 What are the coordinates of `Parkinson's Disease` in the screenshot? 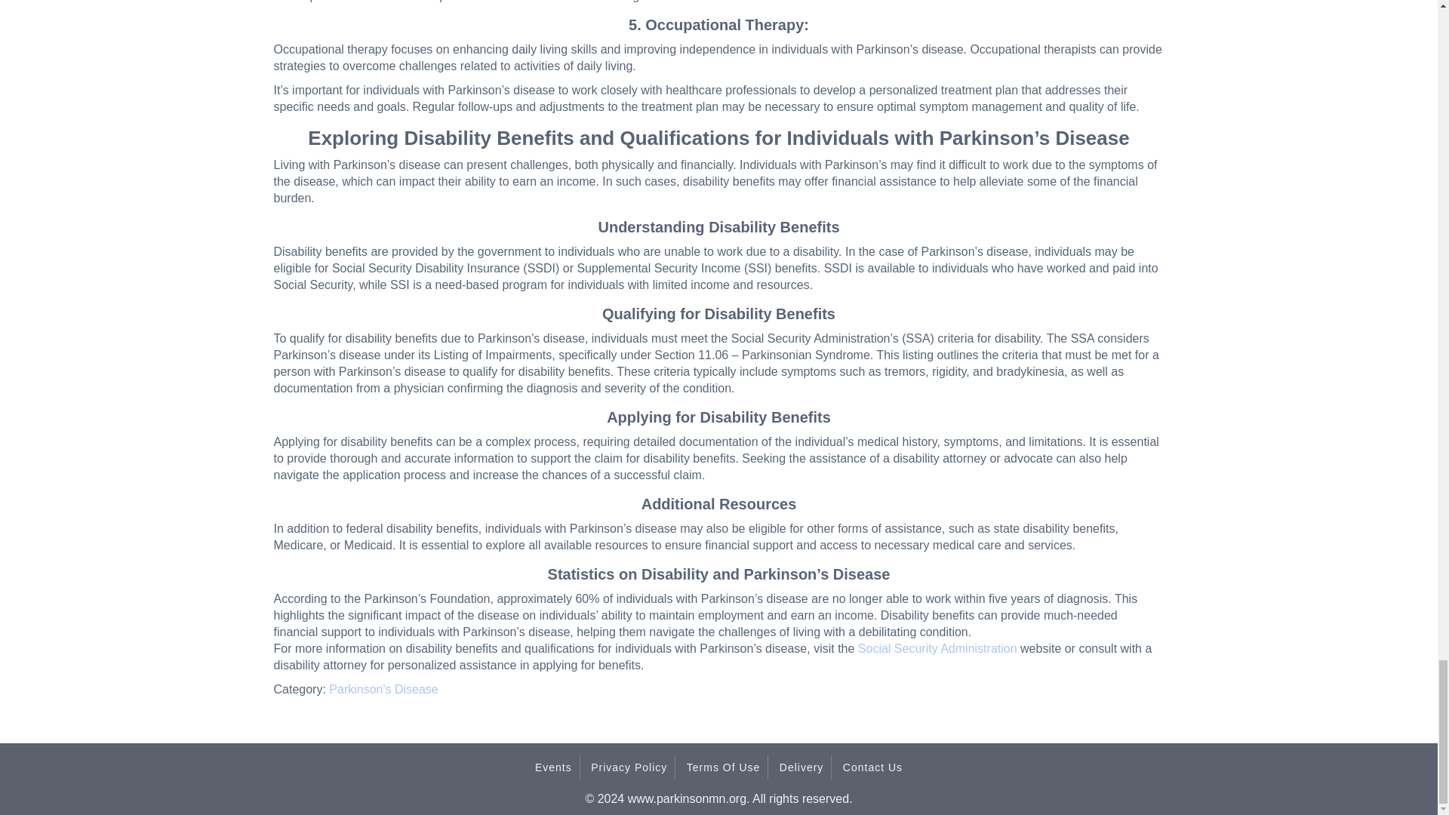 It's located at (383, 690).